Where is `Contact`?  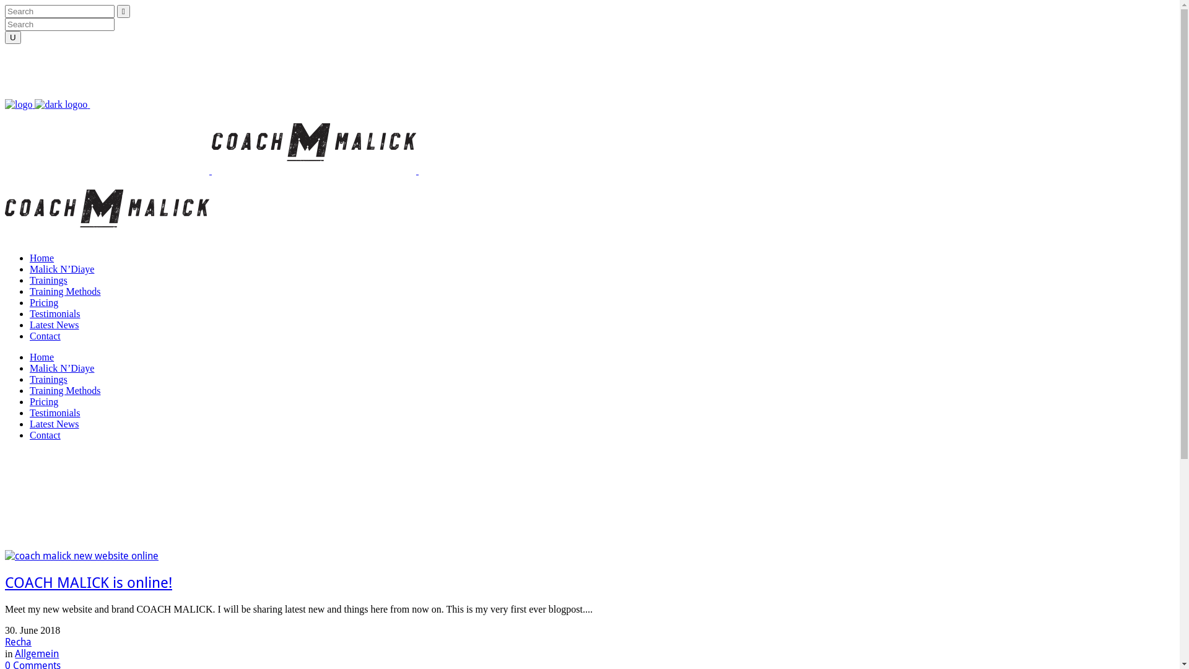
Contact is located at coordinates (45, 435).